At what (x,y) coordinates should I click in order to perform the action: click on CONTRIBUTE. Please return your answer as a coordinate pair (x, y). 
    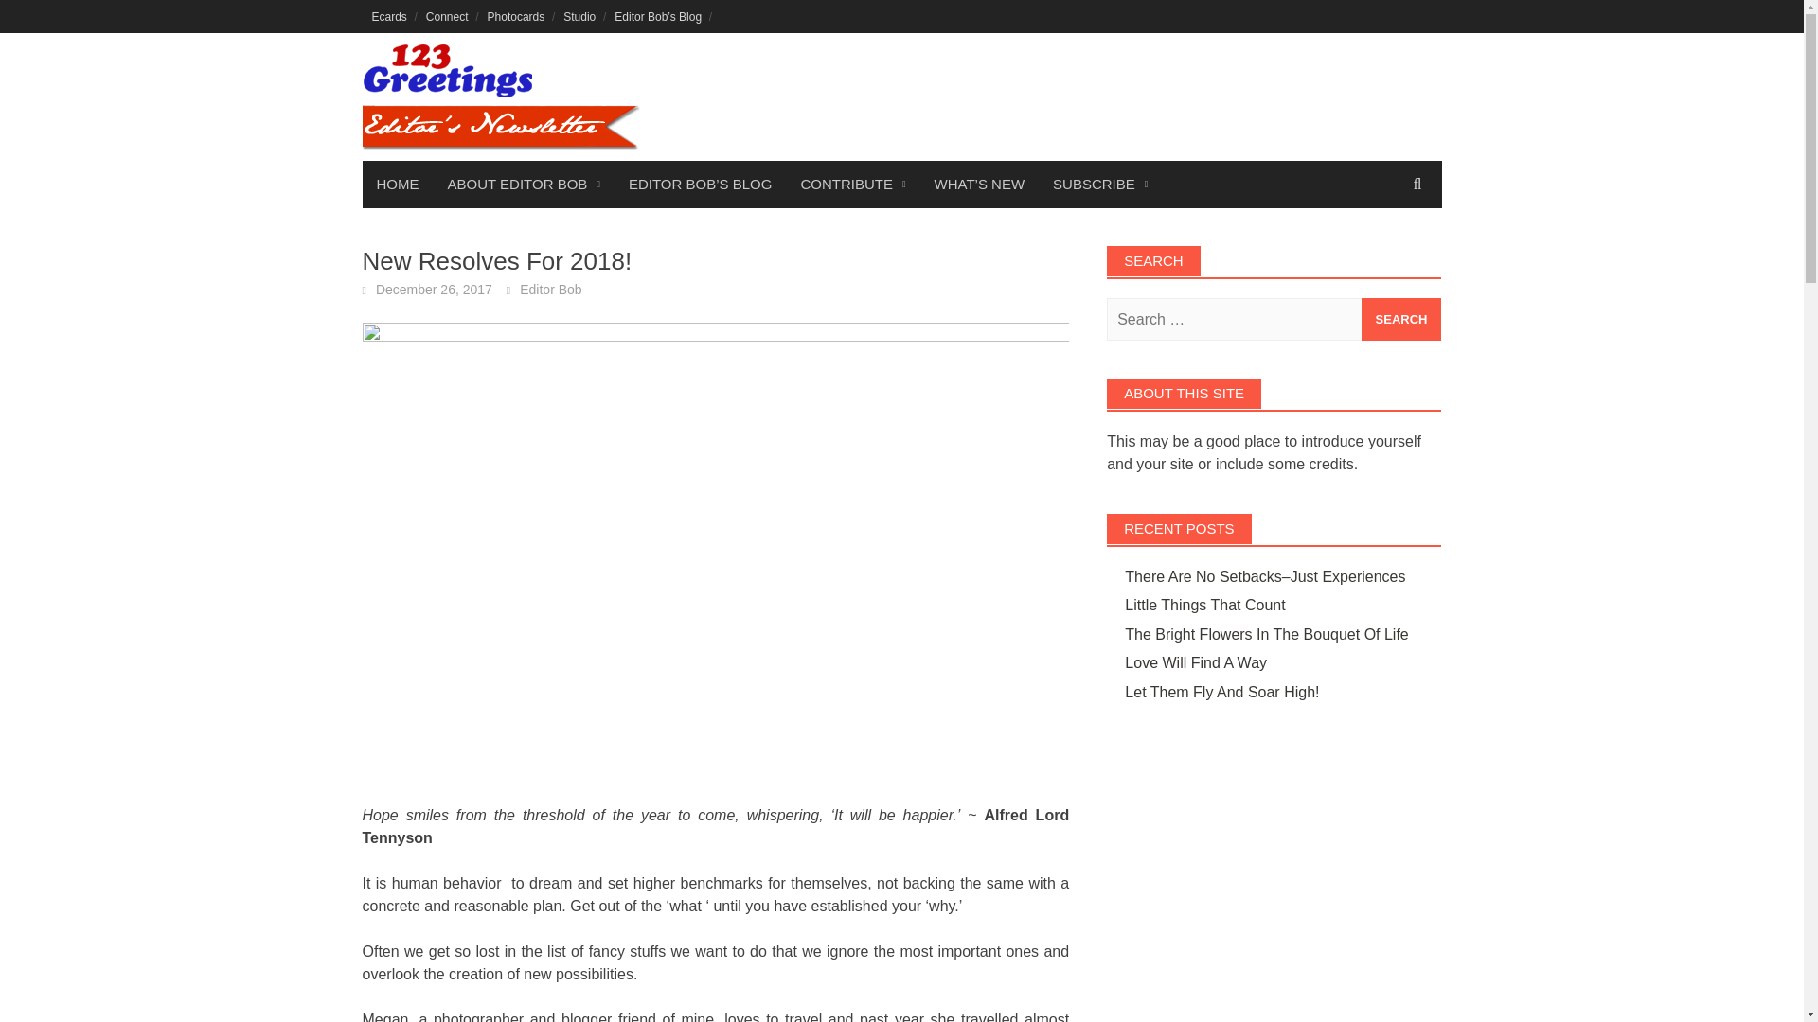
    Looking at the image, I should click on (852, 184).